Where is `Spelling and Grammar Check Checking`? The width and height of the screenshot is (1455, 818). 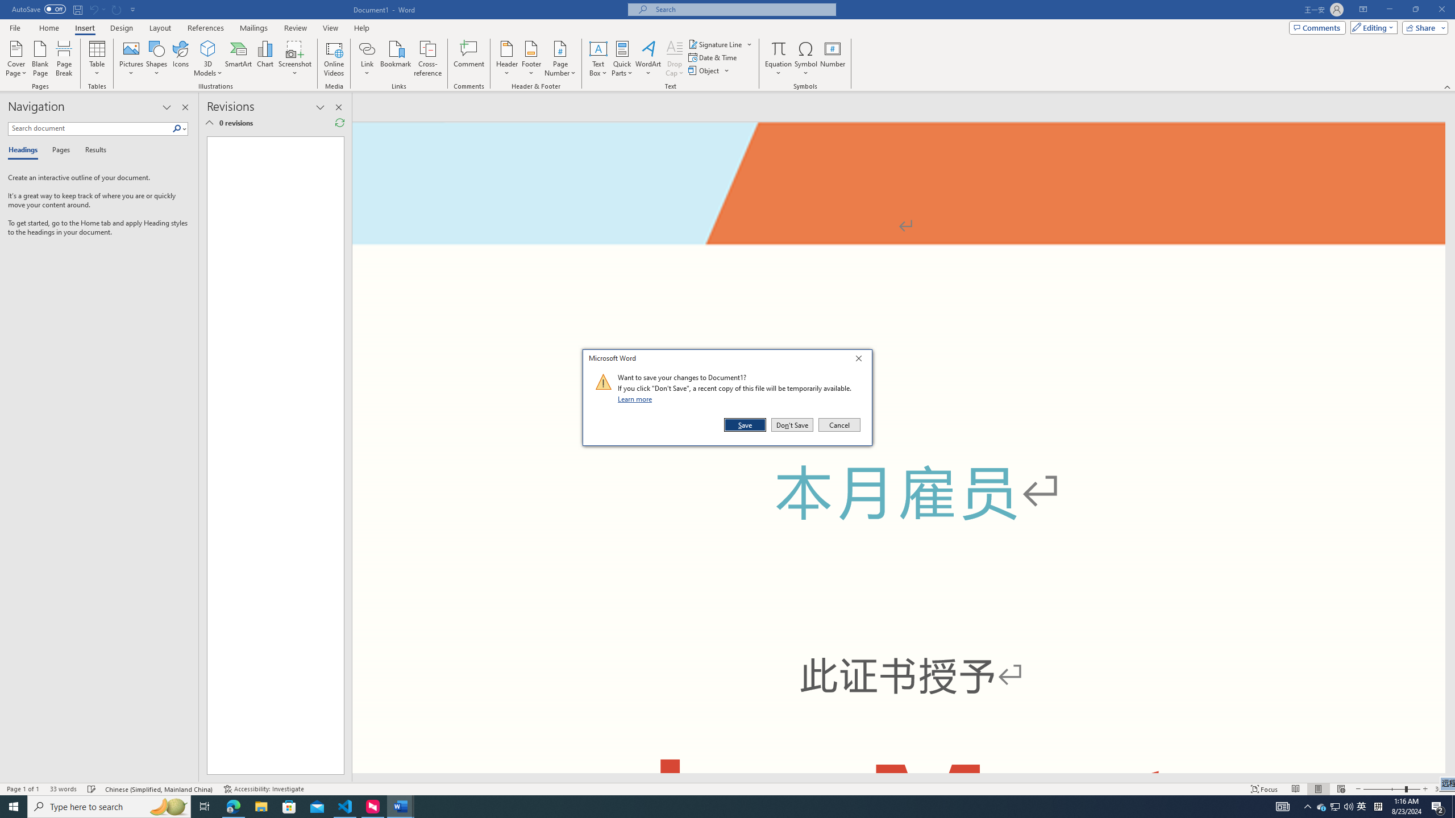
Spelling and Grammar Check Checking is located at coordinates (1335, 807).